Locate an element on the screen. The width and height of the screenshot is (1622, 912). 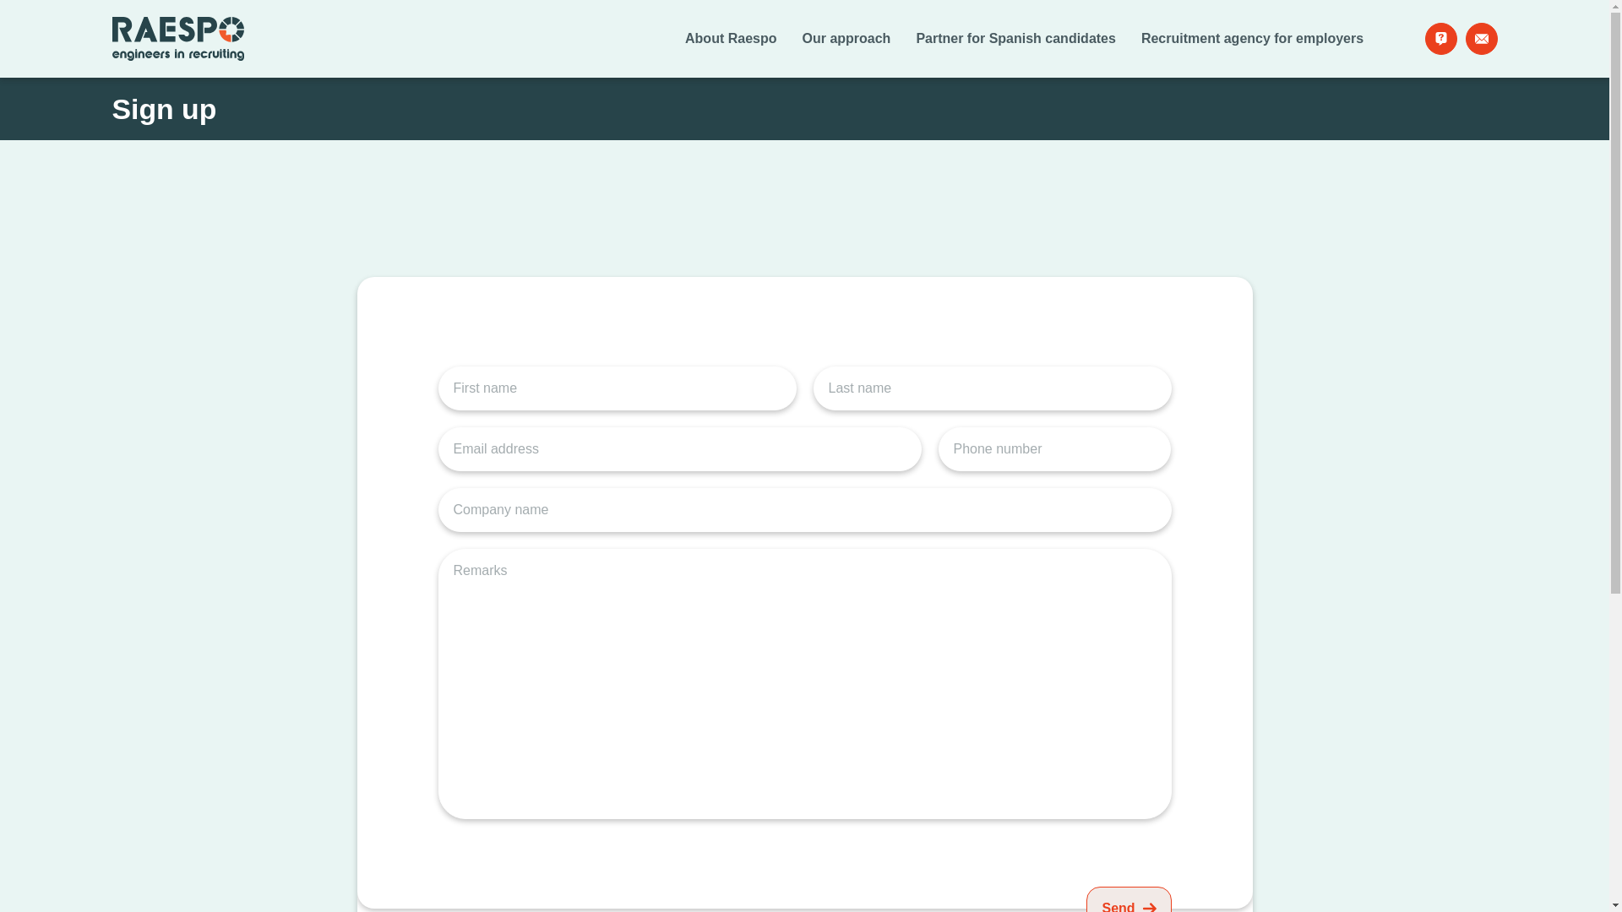
Our approach is located at coordinates (846, 39).